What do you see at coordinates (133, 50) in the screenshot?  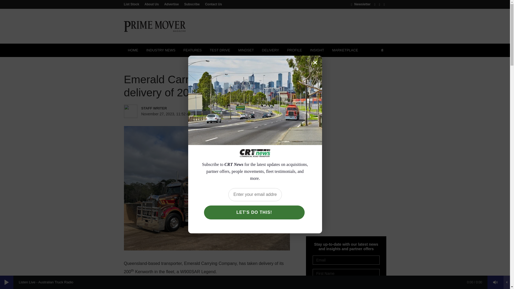 I see `HOME` at bounding box center [133, 50].